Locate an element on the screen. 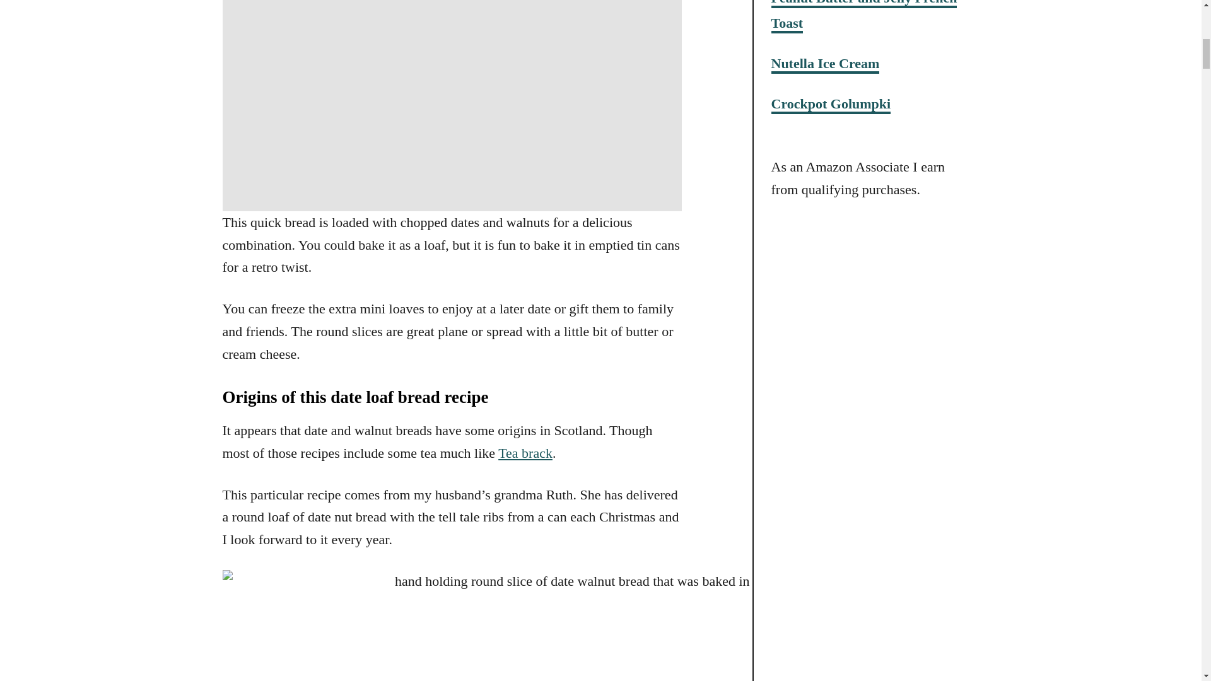 The height and width of the screenshot is (681, 1211). Tea brack is located at coordinates (525, 453).